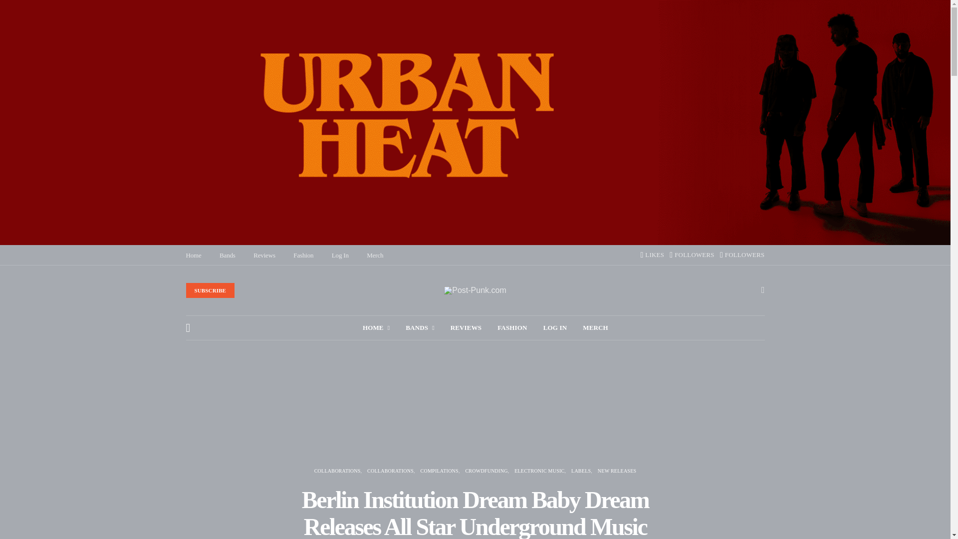 This screenshot has height=539, width=958. What do you see at coordinates (419, 327) in the screenshot?
I see `Bands` at bounding box center [419, 327].